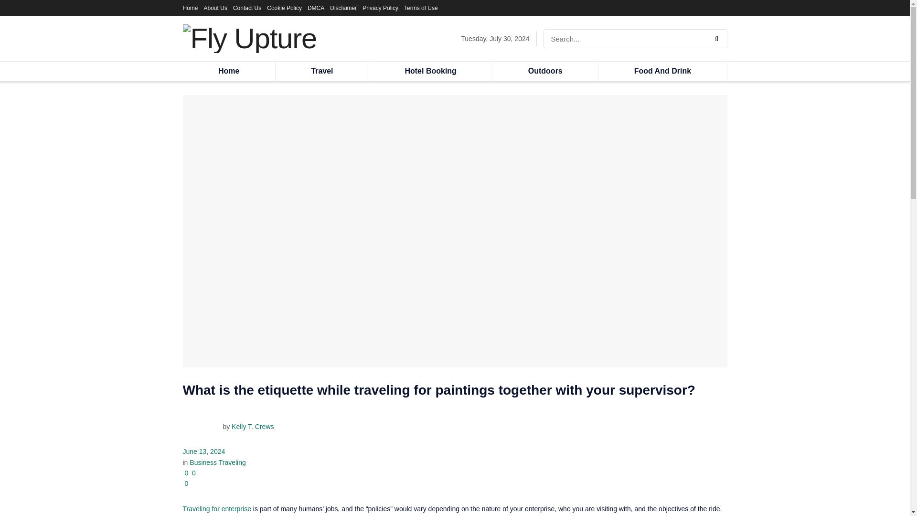 This screenshot has height=516, width=917. What do you see at coordinates (247, 8) in the screenshot?
I see `Contact Us` at bounding box center [247, 8].